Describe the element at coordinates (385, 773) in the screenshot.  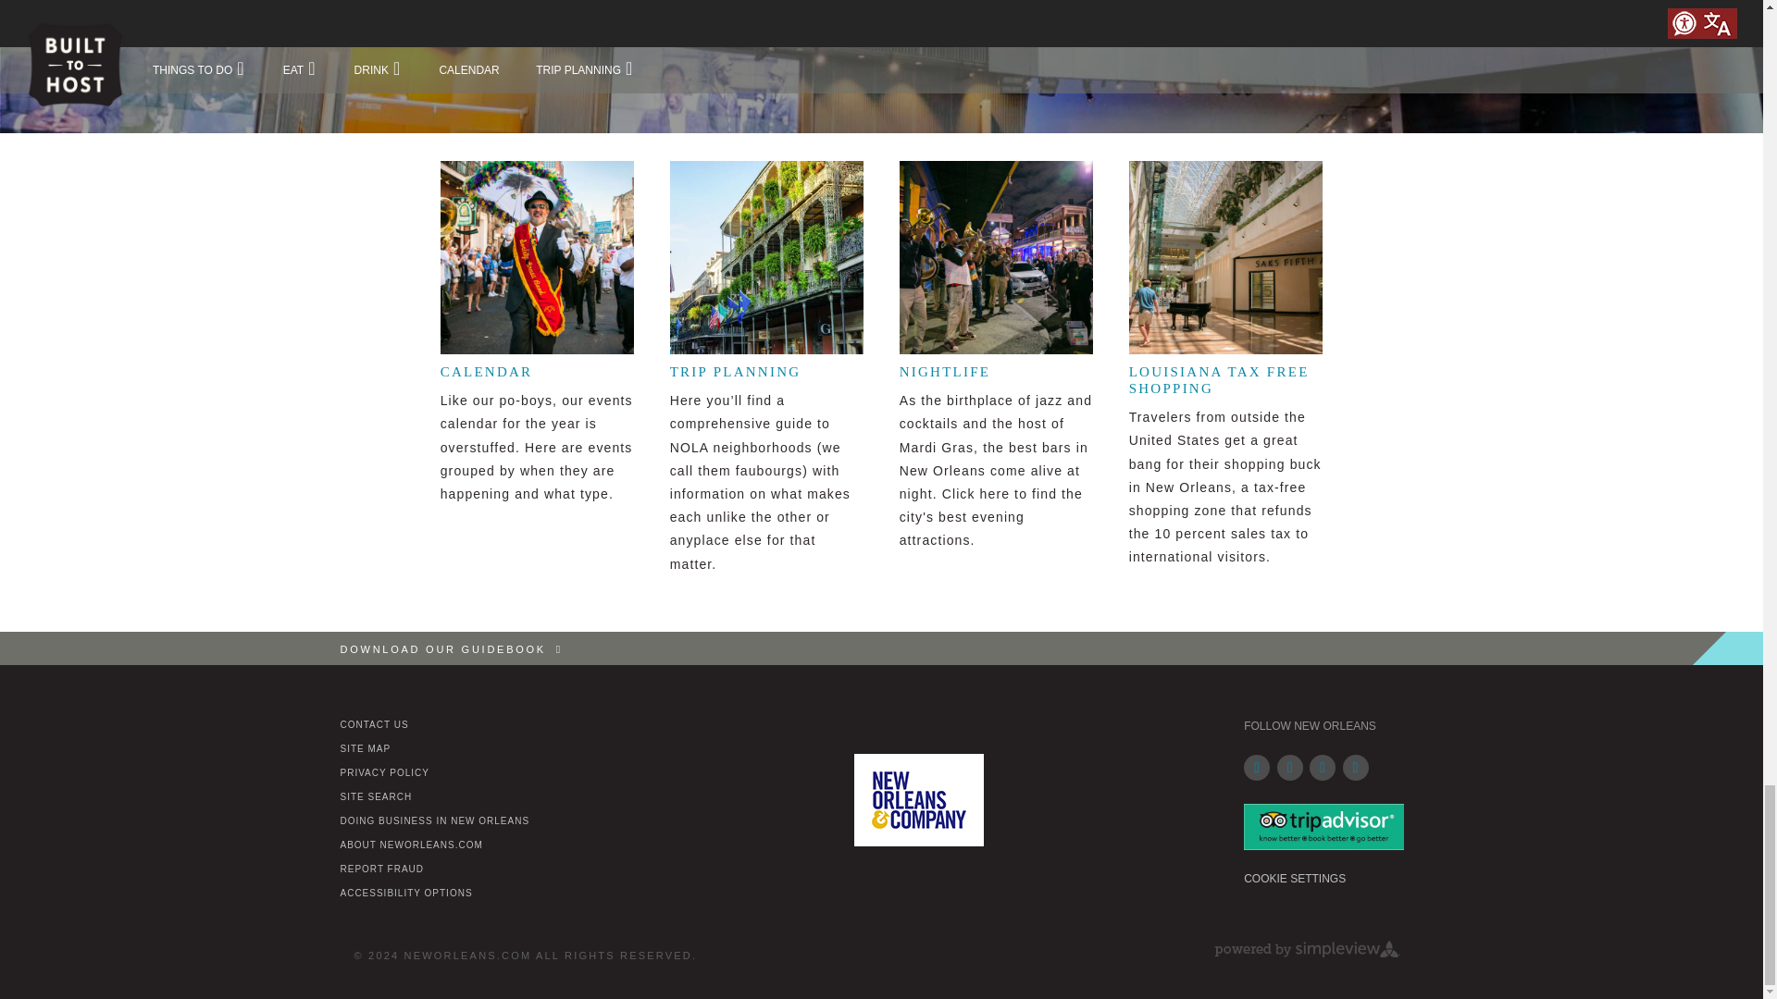
I see `Privacy Policy` at that location.